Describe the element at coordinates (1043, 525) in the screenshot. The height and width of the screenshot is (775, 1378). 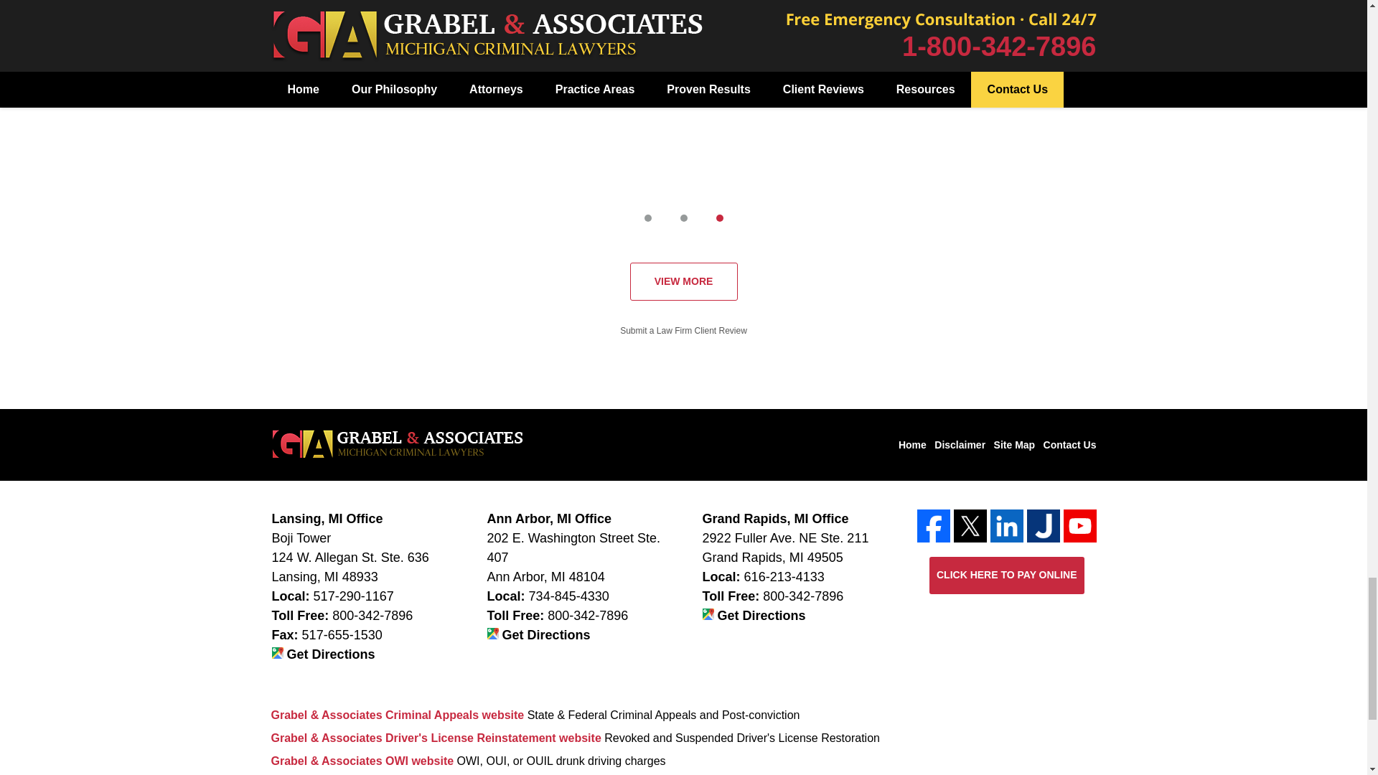
I see `Justia` at that location.